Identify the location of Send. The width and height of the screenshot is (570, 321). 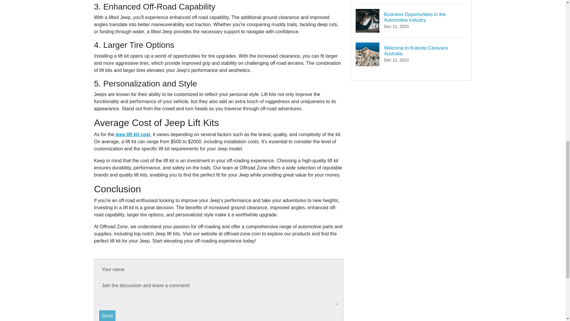
(132, 134).